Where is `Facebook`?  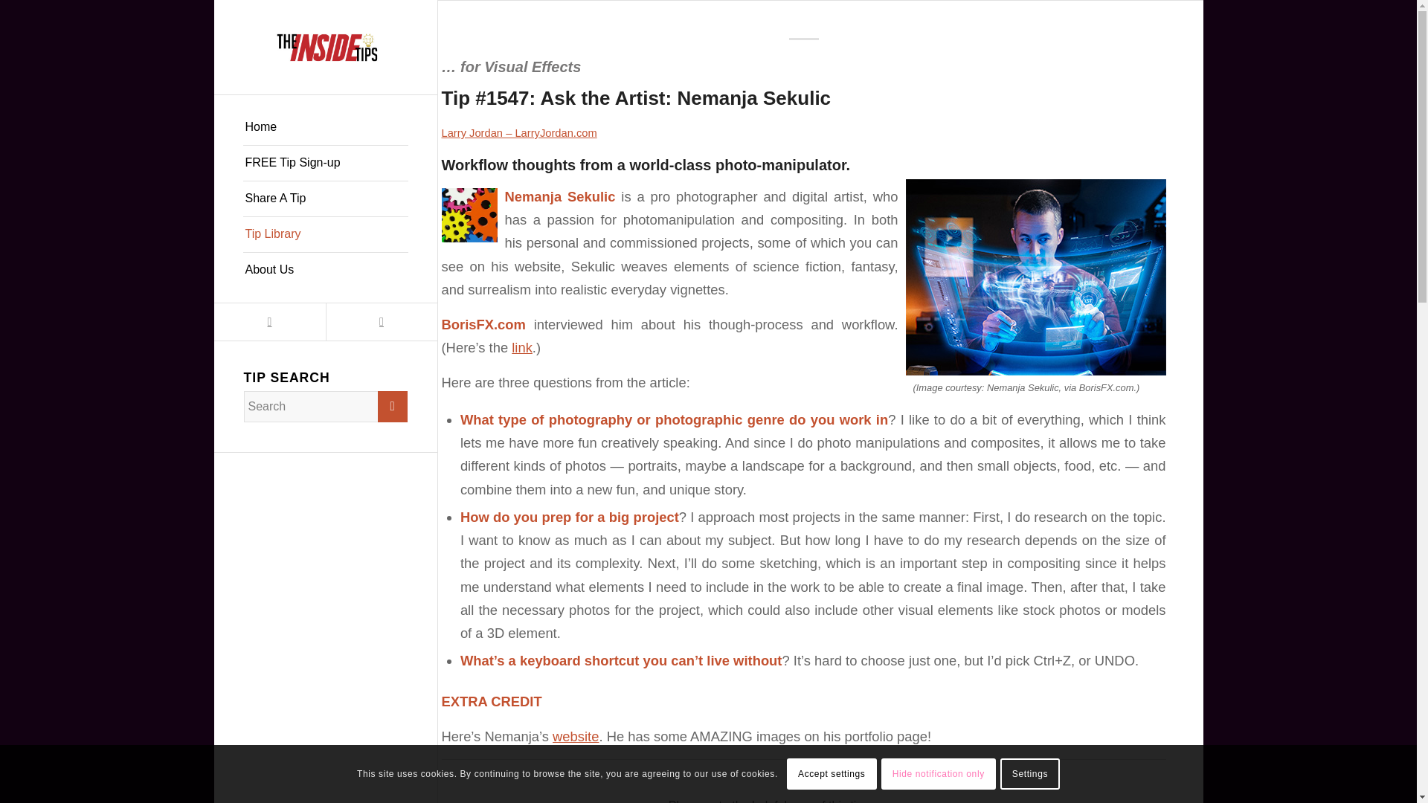
Facebook is located at coordinates (381, 321).